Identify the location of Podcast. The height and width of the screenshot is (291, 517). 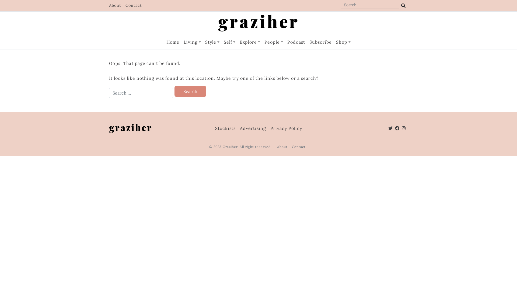
(296, 42).